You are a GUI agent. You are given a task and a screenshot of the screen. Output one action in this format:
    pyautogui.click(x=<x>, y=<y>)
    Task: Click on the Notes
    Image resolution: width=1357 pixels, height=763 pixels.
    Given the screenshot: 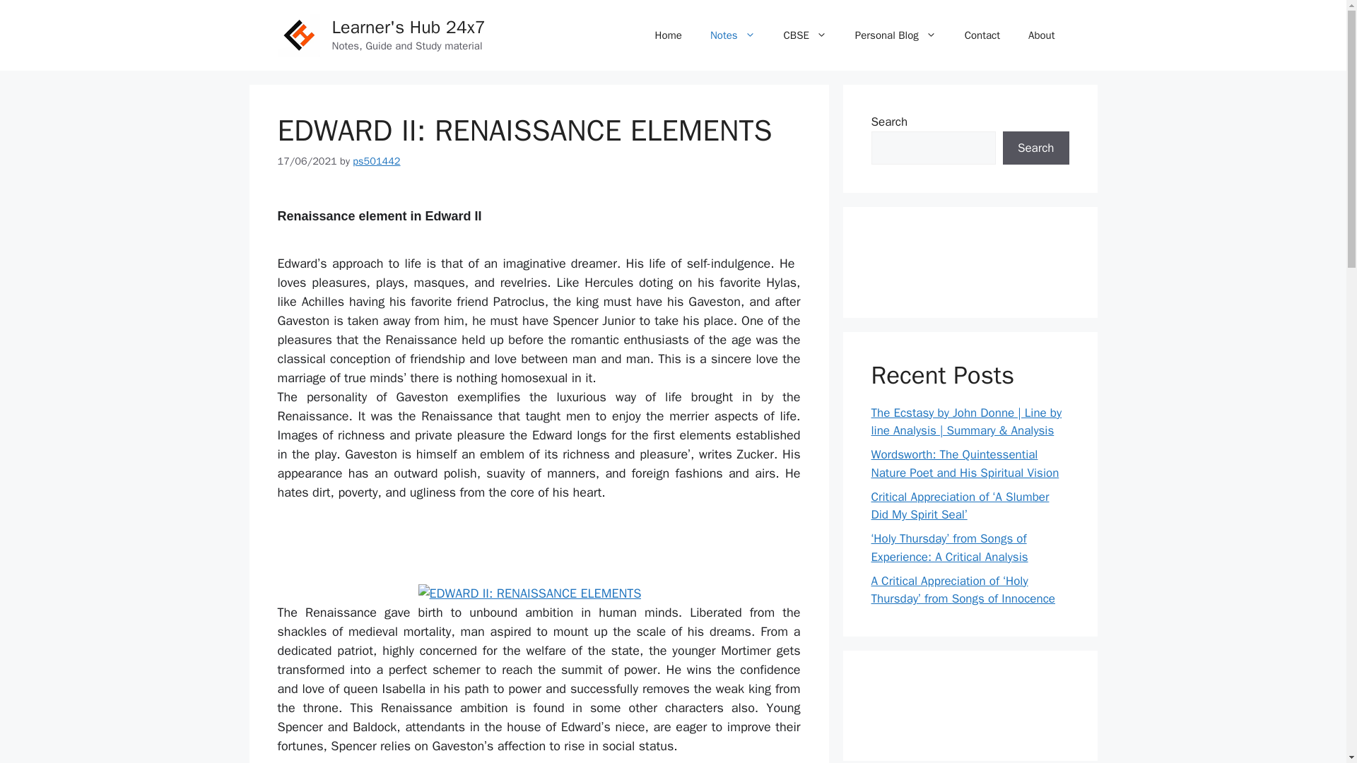 What is the action you would take?
    pyautogui.click(x=732, y=35)
    